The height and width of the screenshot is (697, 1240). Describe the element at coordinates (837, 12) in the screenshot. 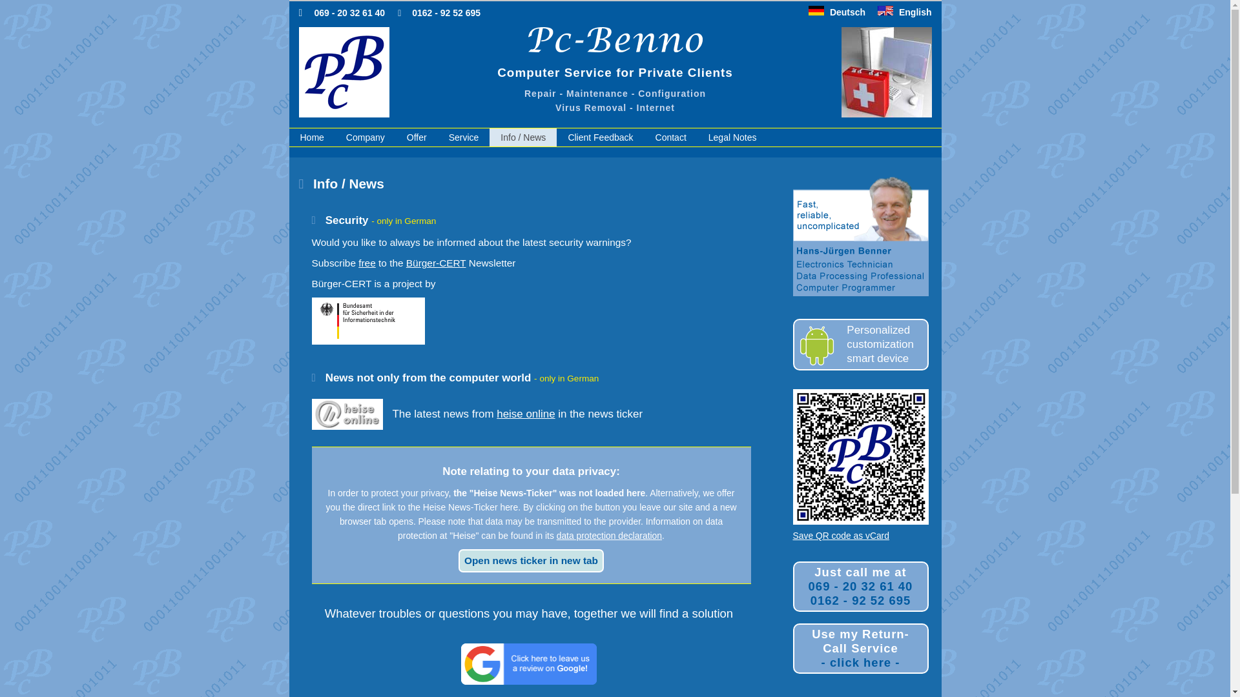

I see `Service` at that location.